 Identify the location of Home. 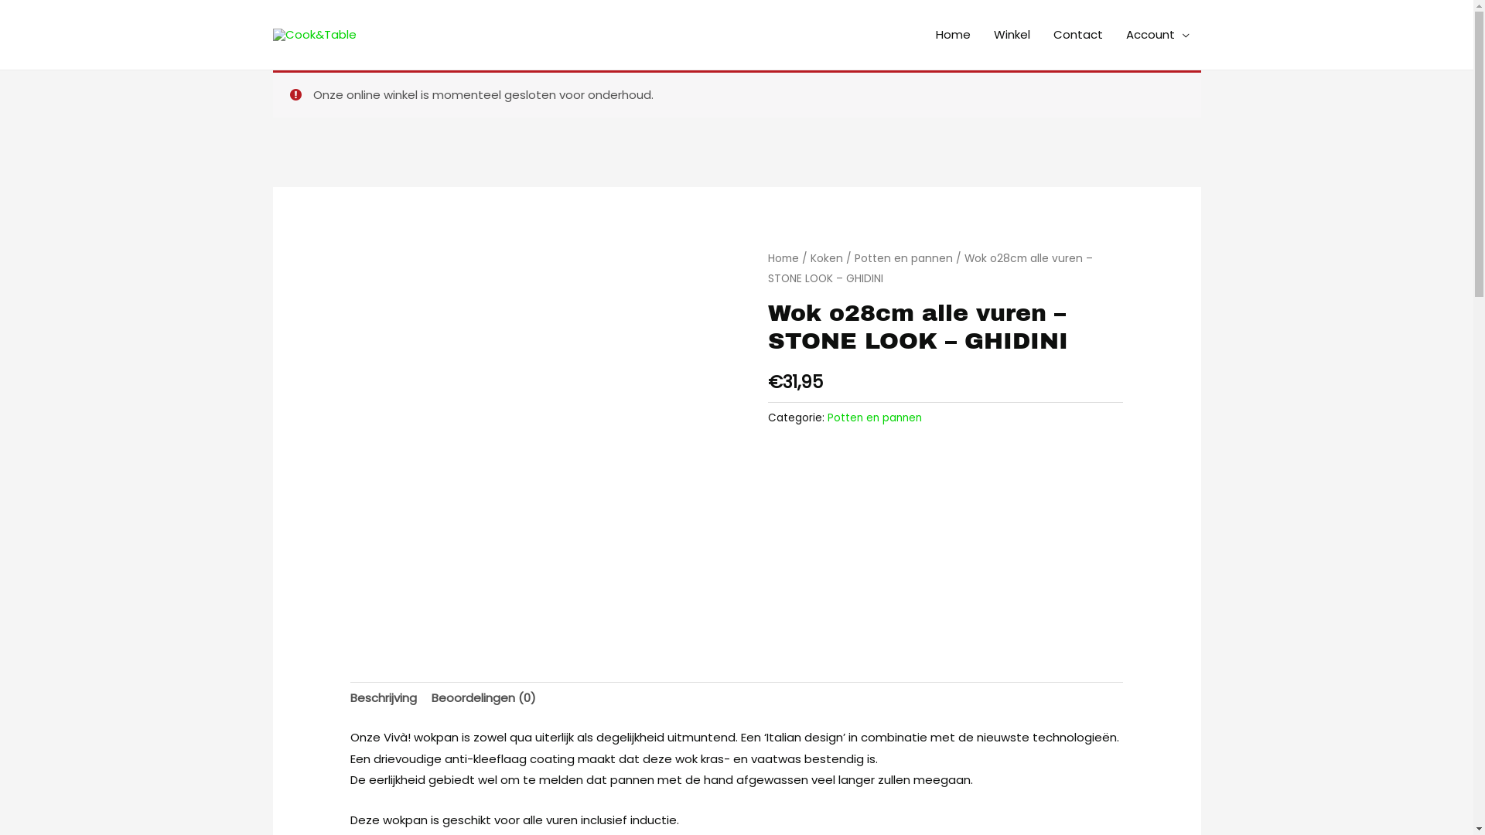
(953, 35).